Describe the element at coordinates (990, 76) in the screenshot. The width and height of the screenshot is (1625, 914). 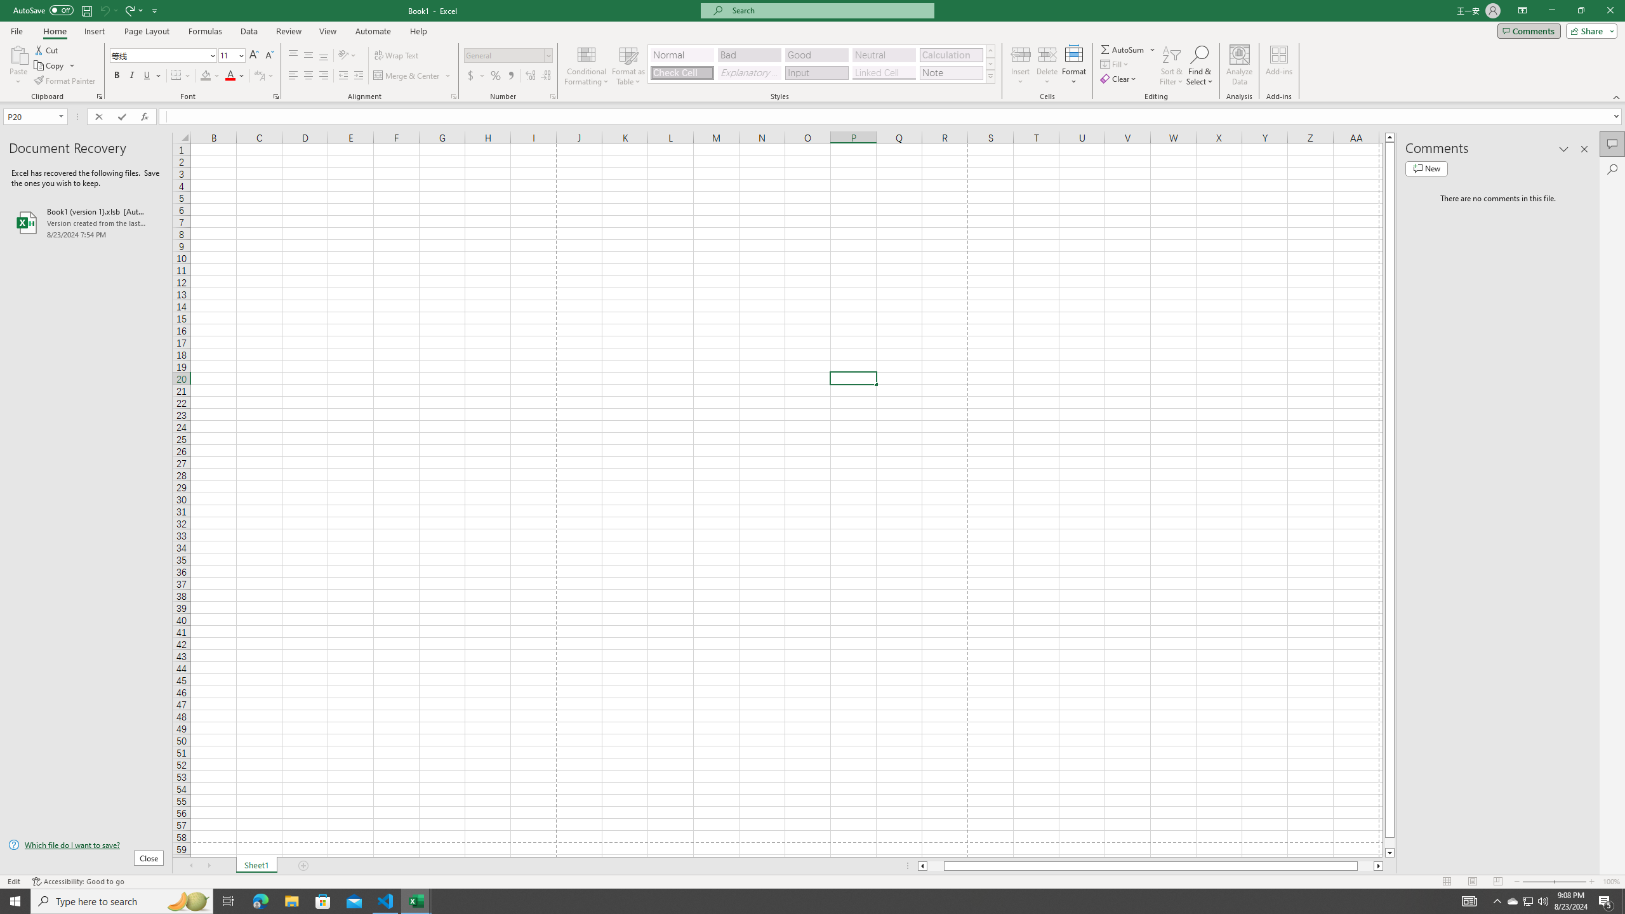
I see `Class: NetUIImage` at that location.